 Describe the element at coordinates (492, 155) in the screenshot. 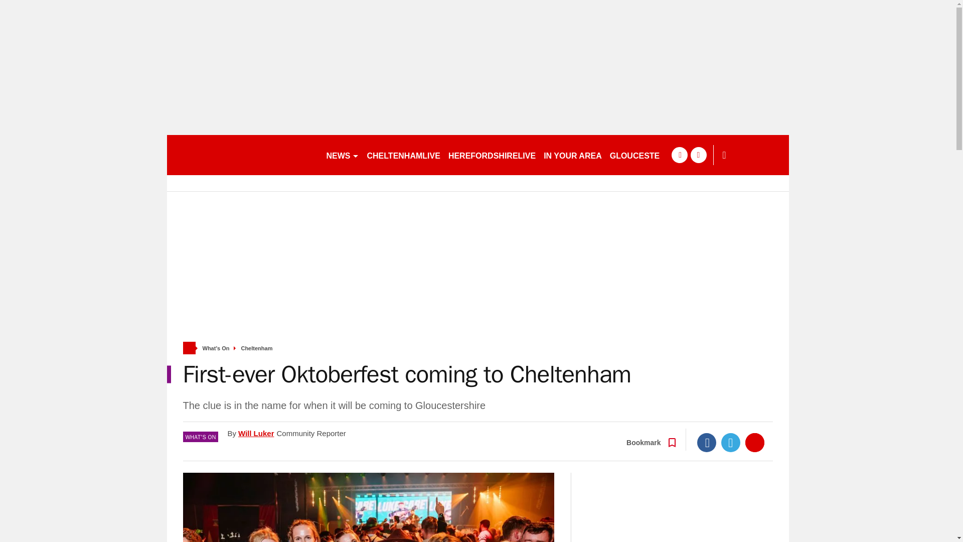

I see `HEREFORDSHIRELIVE` at that location.